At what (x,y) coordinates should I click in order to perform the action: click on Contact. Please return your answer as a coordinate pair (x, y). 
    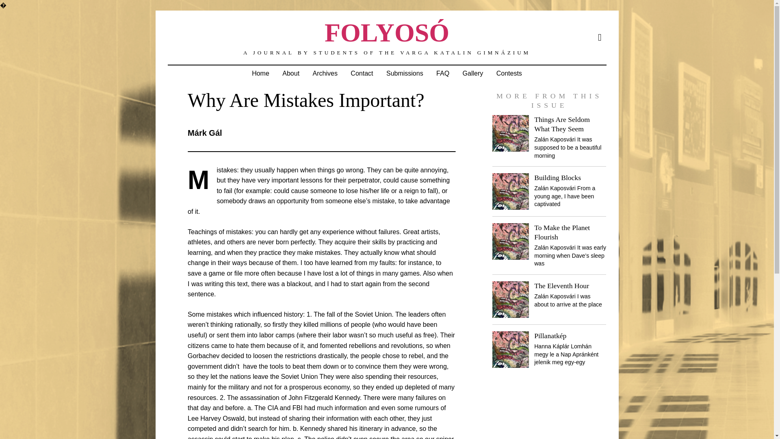
    Looking at the image, I should click on (362, 73).